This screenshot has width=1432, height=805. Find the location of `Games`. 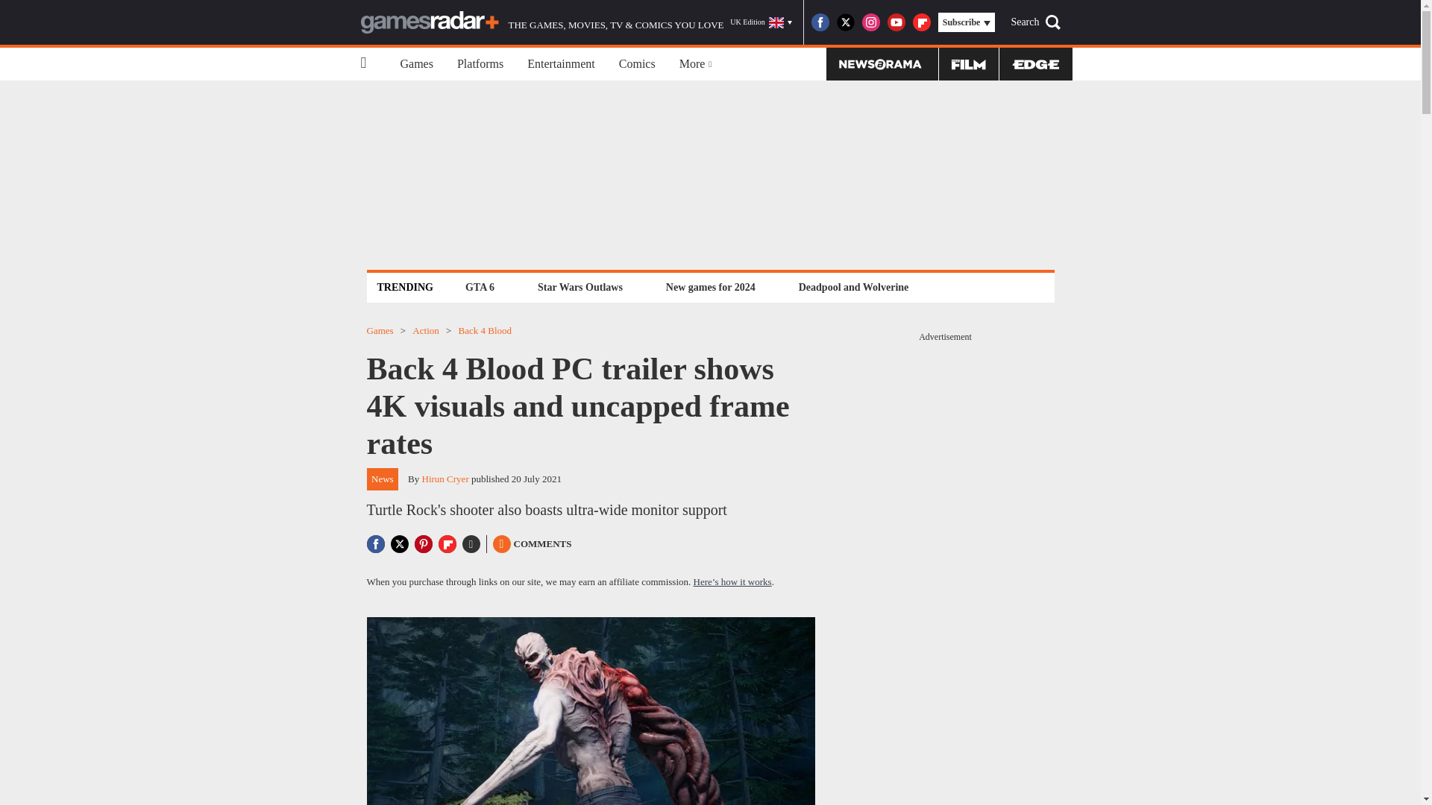

Games is located at coordinates (416, 64).